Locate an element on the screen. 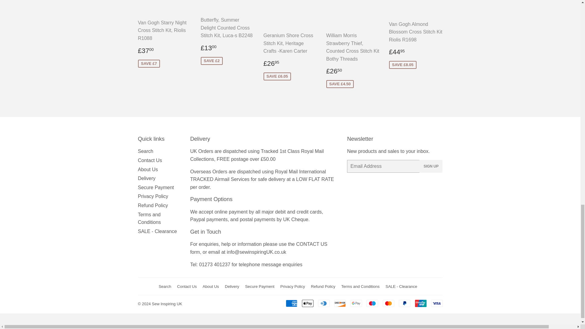 The width and height of the screenshot is (585, 329). Mastercard is located at coordinates (388, 303).